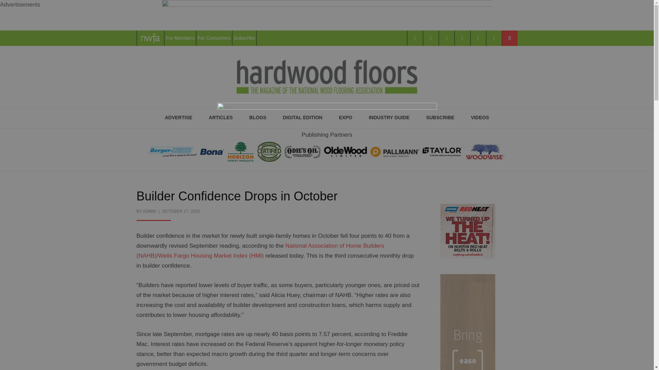 The height and width of the screenshot is (370, 659). I want to click on ADVERTISE, so click(178, 118).